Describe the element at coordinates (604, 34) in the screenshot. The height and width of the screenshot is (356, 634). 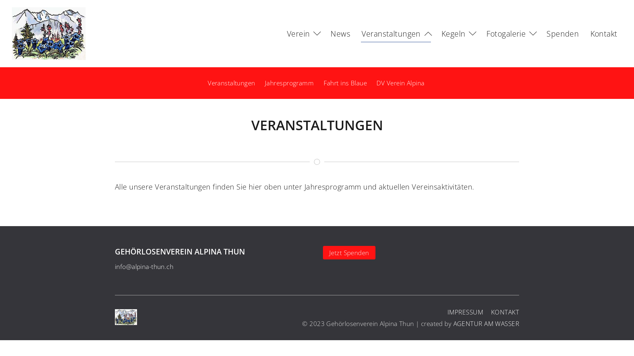
I see `Kontakt` at that location.